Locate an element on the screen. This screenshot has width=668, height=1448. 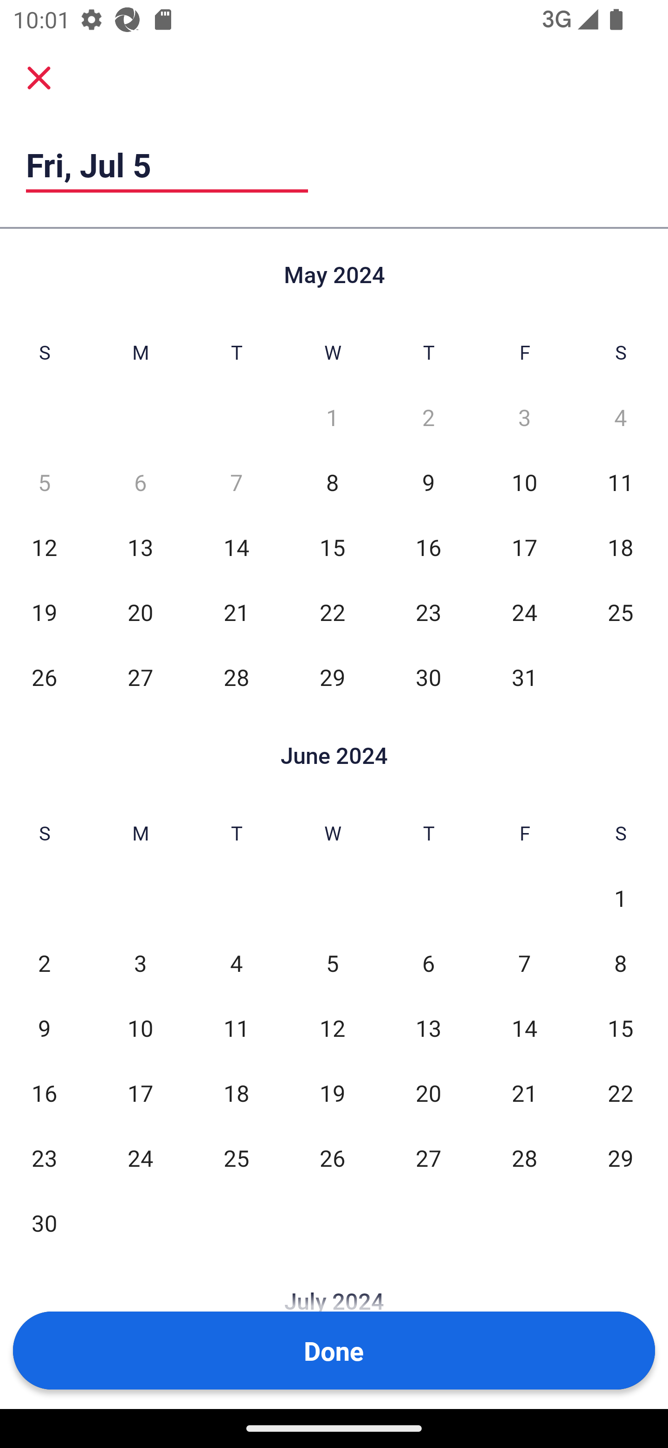
26 Sun, May 26, Not Selected is located at coordinates (44, 677).